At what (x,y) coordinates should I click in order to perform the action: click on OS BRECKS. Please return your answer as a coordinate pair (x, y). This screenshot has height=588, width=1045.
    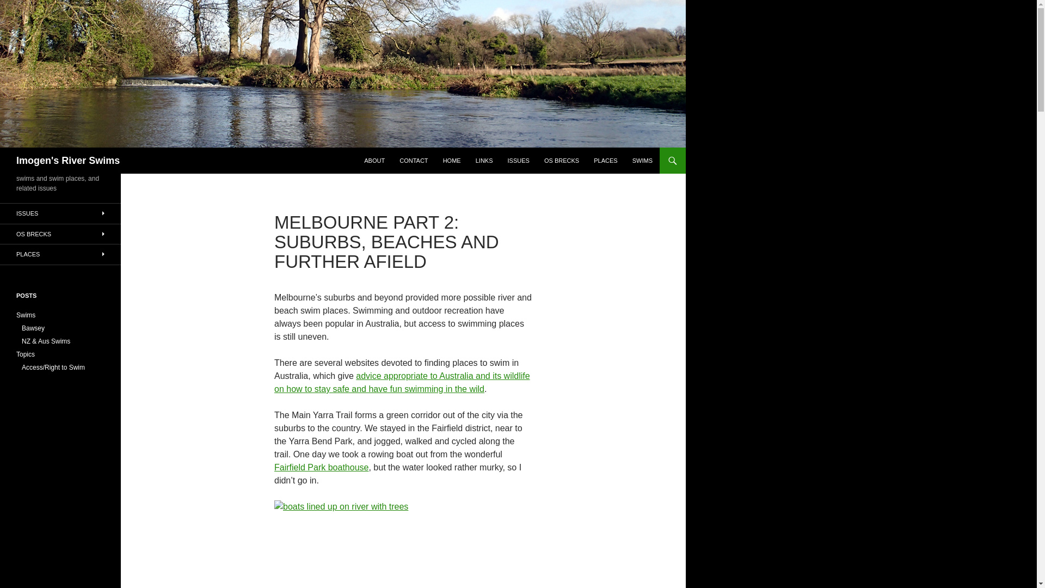
    Looking at the image, I should click on (562, 160).